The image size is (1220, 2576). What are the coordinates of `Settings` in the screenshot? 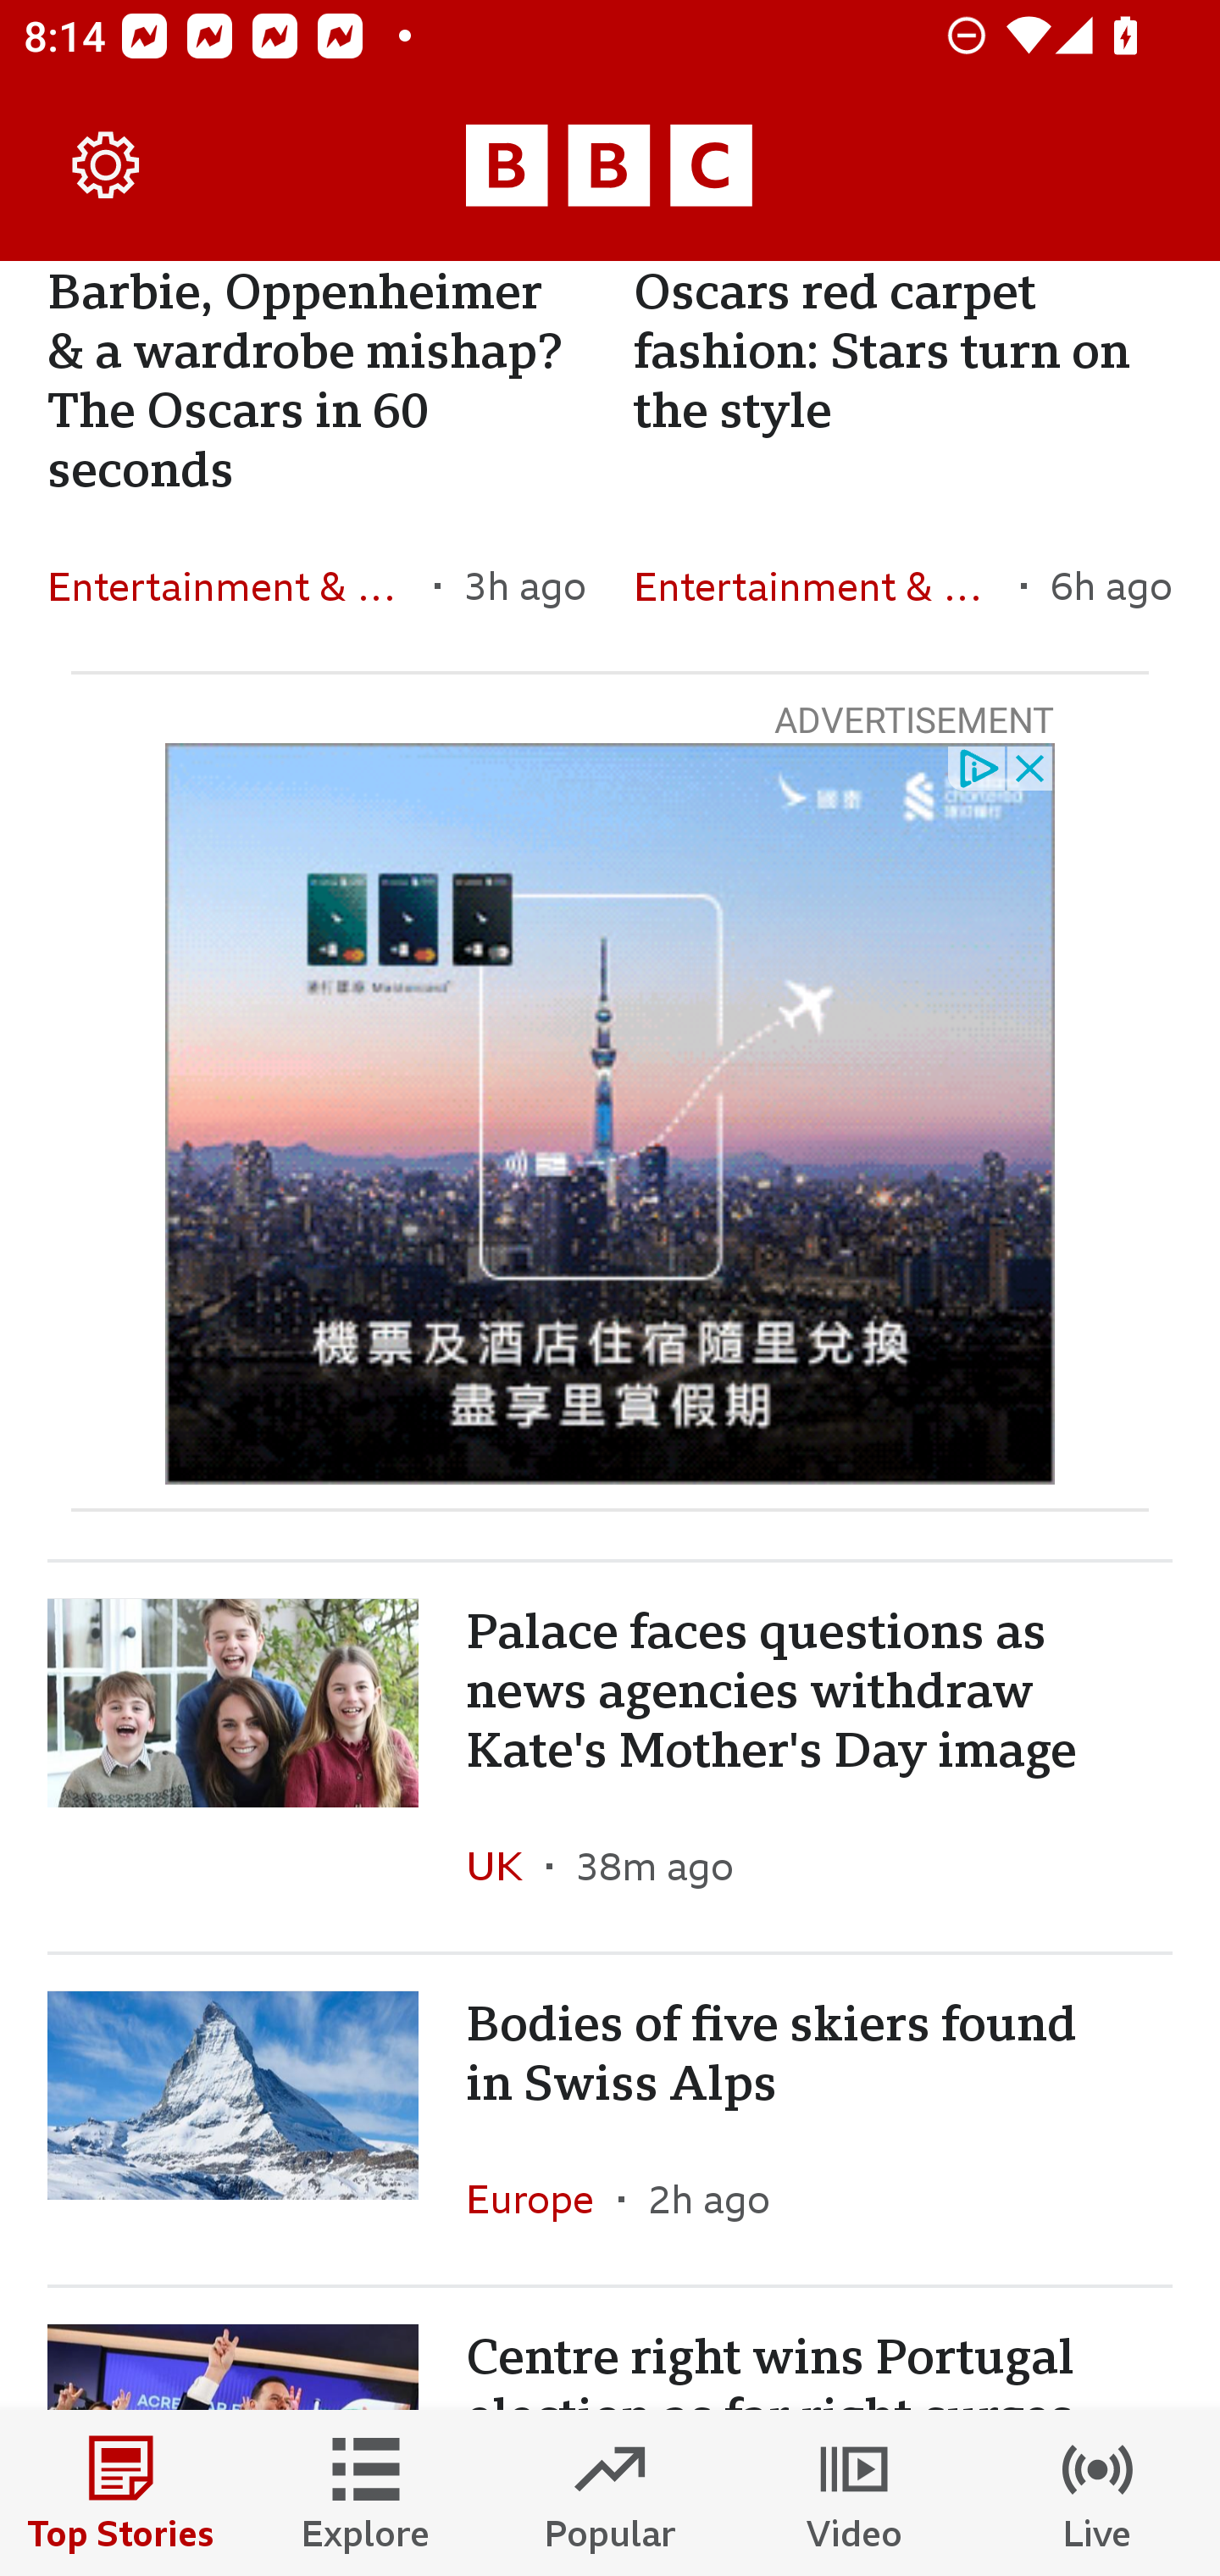 It's located at (107, 166).